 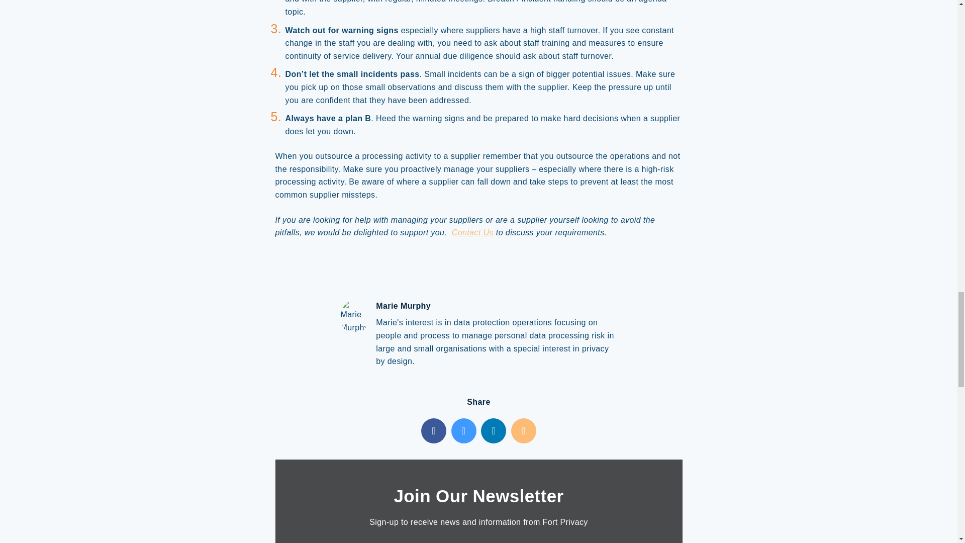 What do you see at coordinates (493, 430) in the screenshot?
I see `Linked In` at bounding box center [493, 430].